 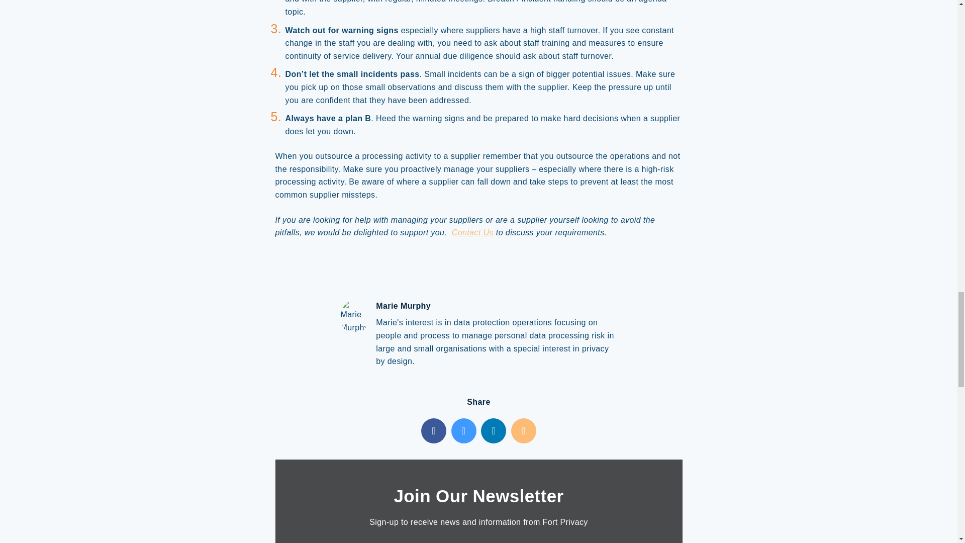 What do you see at coordinates (493, 430) in the screenshot?
I see `Linked In` at bounding box center [493, 430].